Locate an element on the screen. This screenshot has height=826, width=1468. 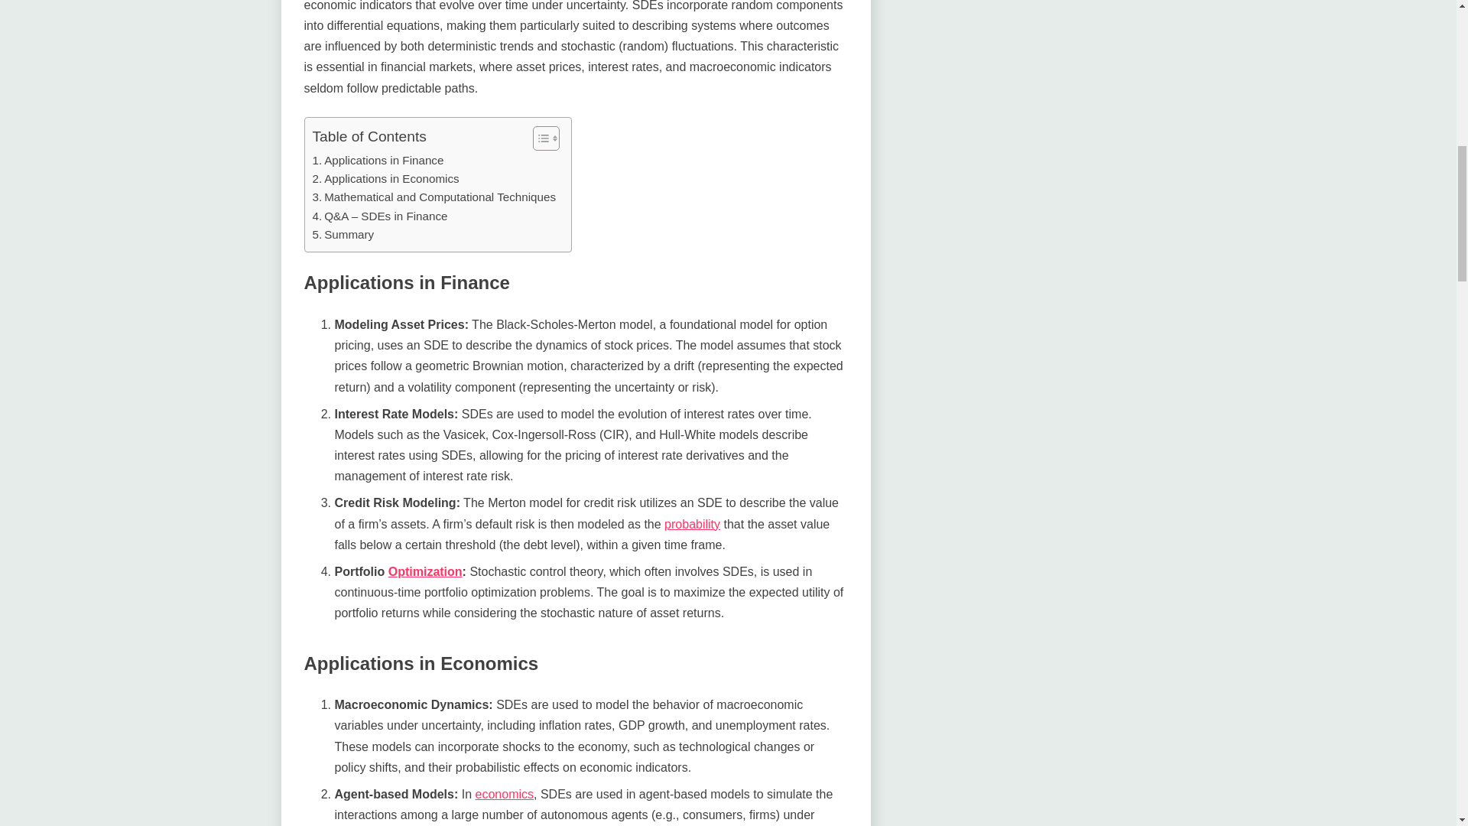
Optimization is located at coordinates (425, 571).